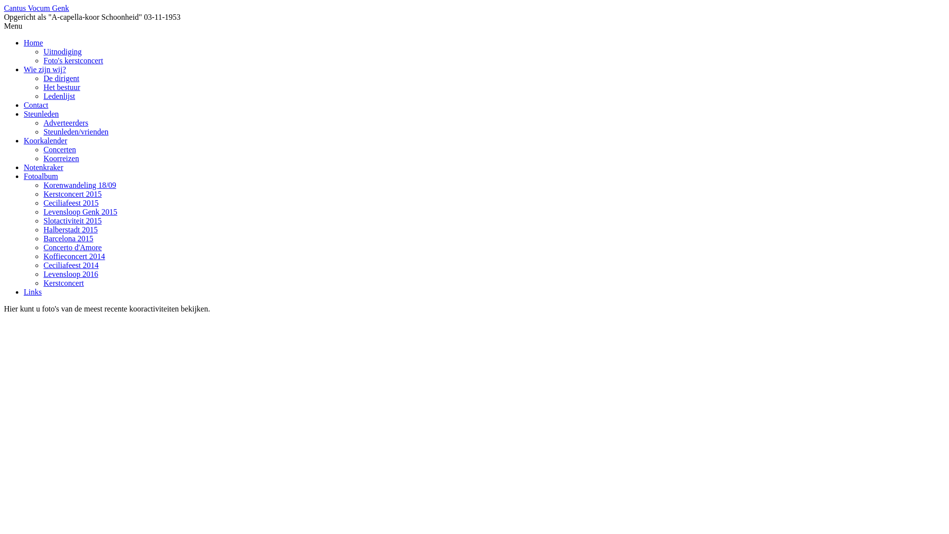 Image resolution: width=949 pixels, height=534 pixels. I want to click on Koorkalender, so click(45, 140).